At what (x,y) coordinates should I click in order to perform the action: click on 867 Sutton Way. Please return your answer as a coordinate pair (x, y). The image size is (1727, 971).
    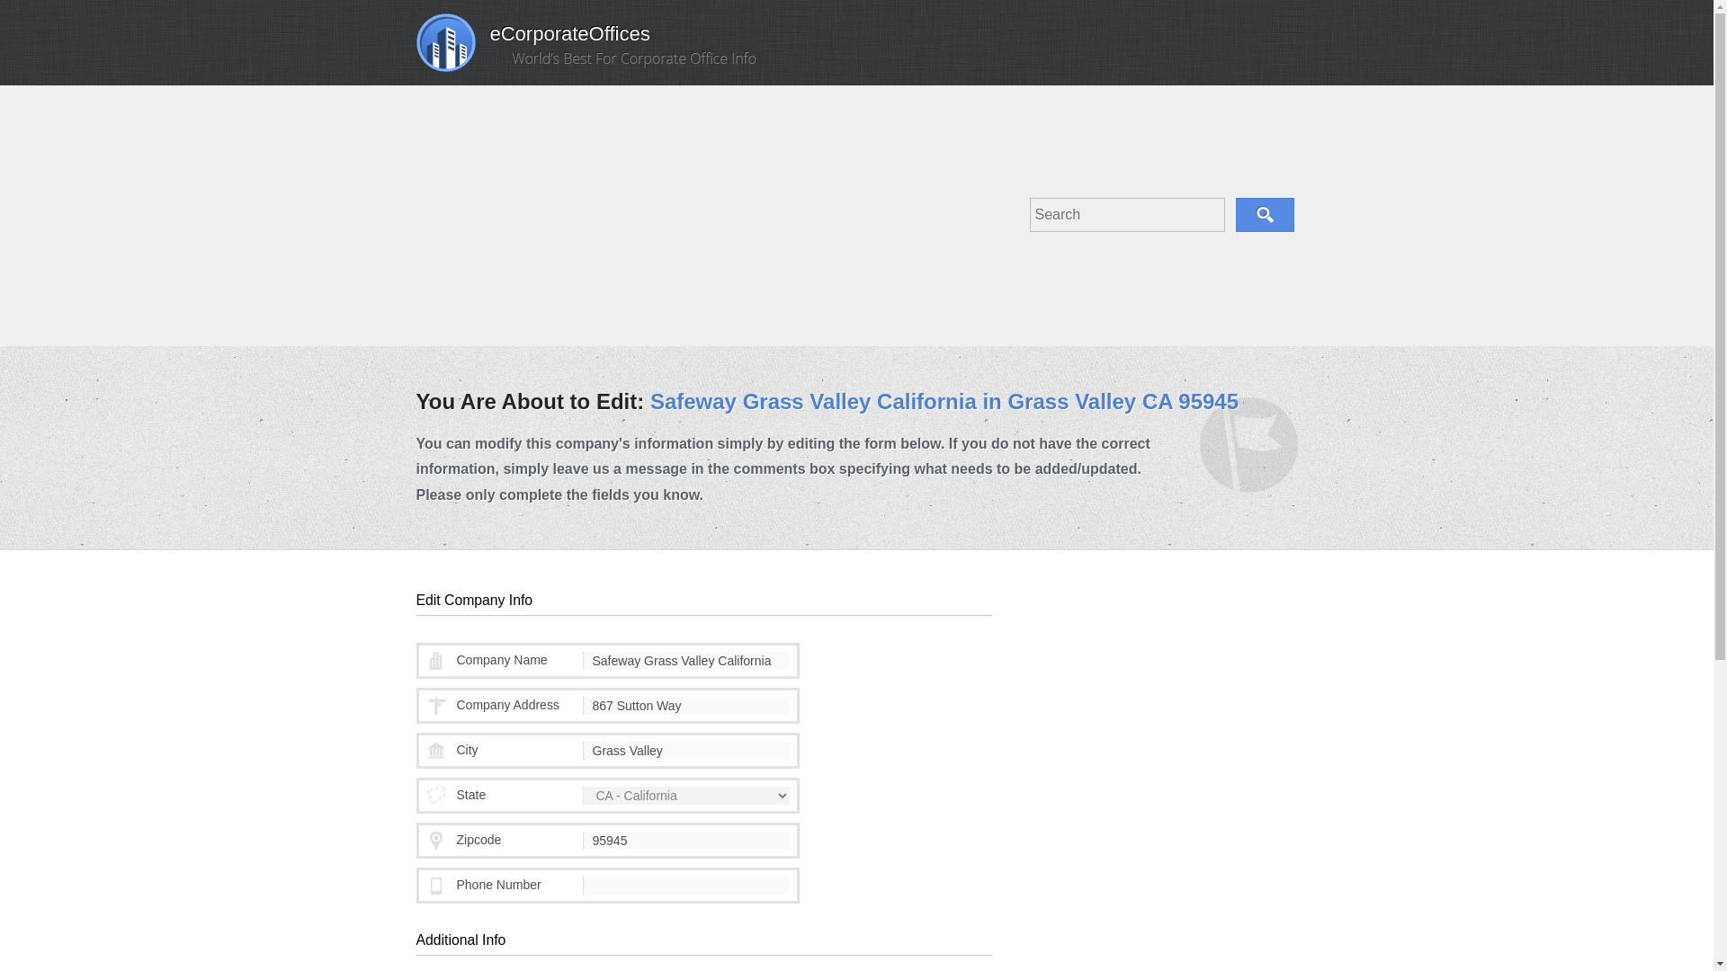
    Looking at the image, I should click on (685, 705).